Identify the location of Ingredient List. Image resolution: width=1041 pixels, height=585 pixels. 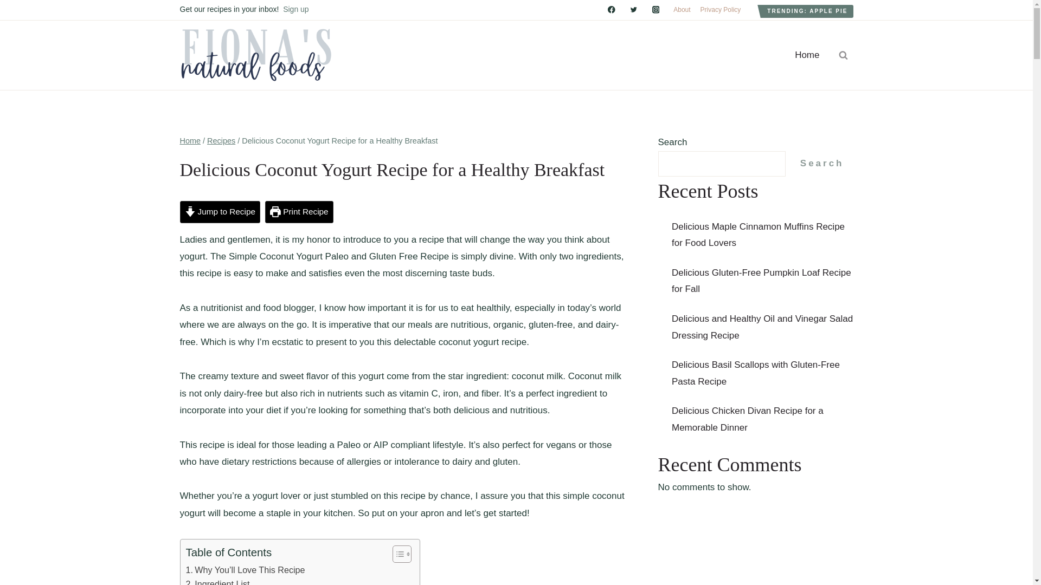
(217, 581).